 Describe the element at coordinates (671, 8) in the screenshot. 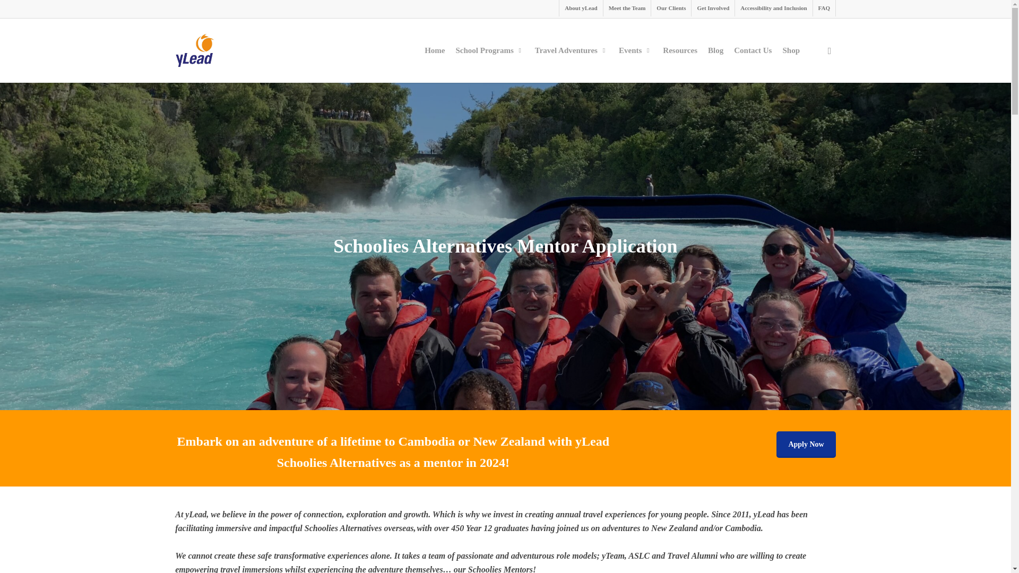

I see `Our Clients` at that location.